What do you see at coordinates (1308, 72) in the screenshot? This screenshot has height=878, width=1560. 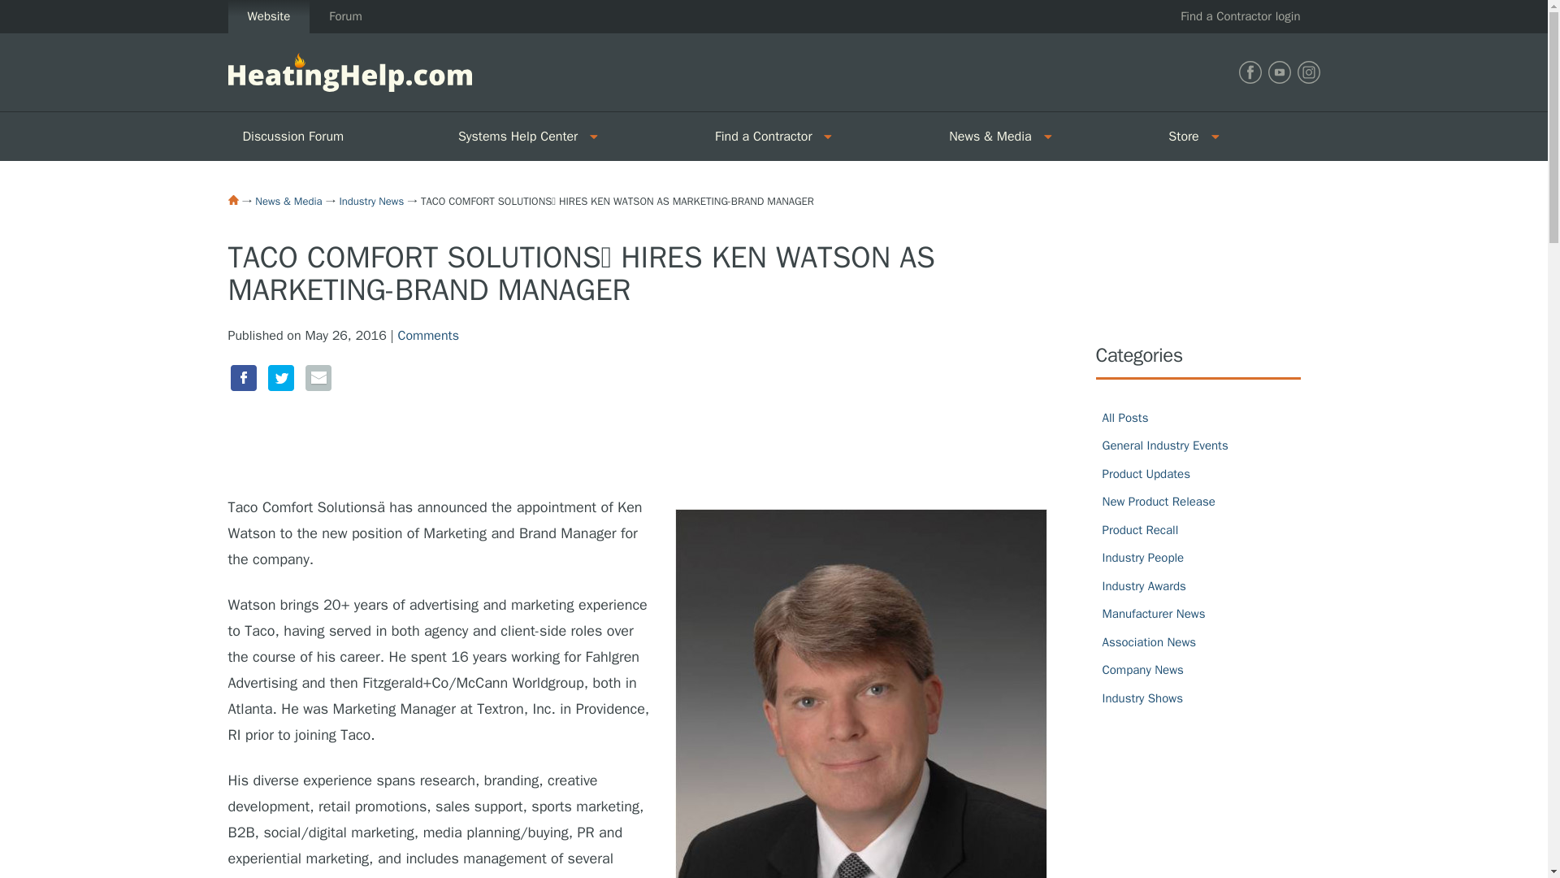 I see `Find Heating Help on Instagram` at bounding box center [1308, 72].